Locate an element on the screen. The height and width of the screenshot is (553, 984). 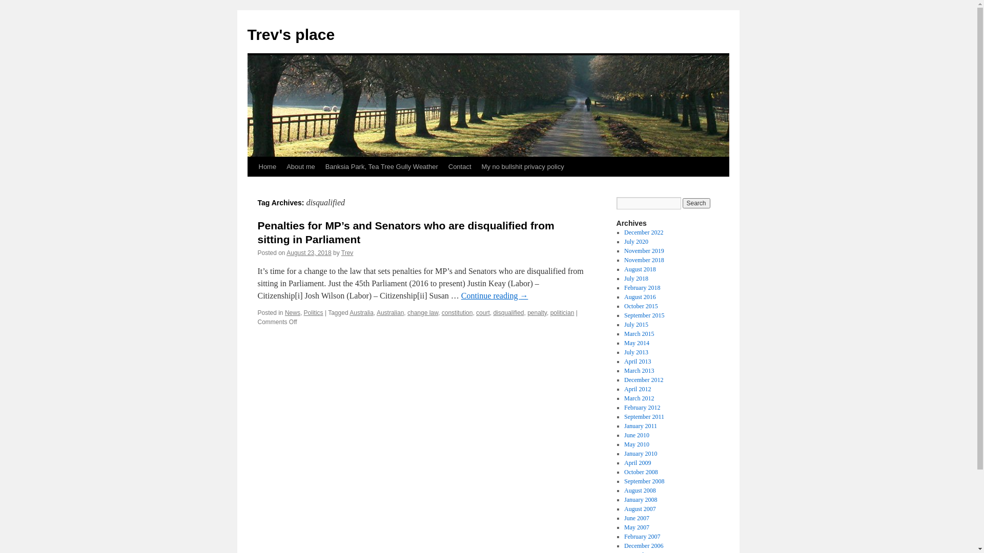
May 2010 is located at coordinates (637, 444).